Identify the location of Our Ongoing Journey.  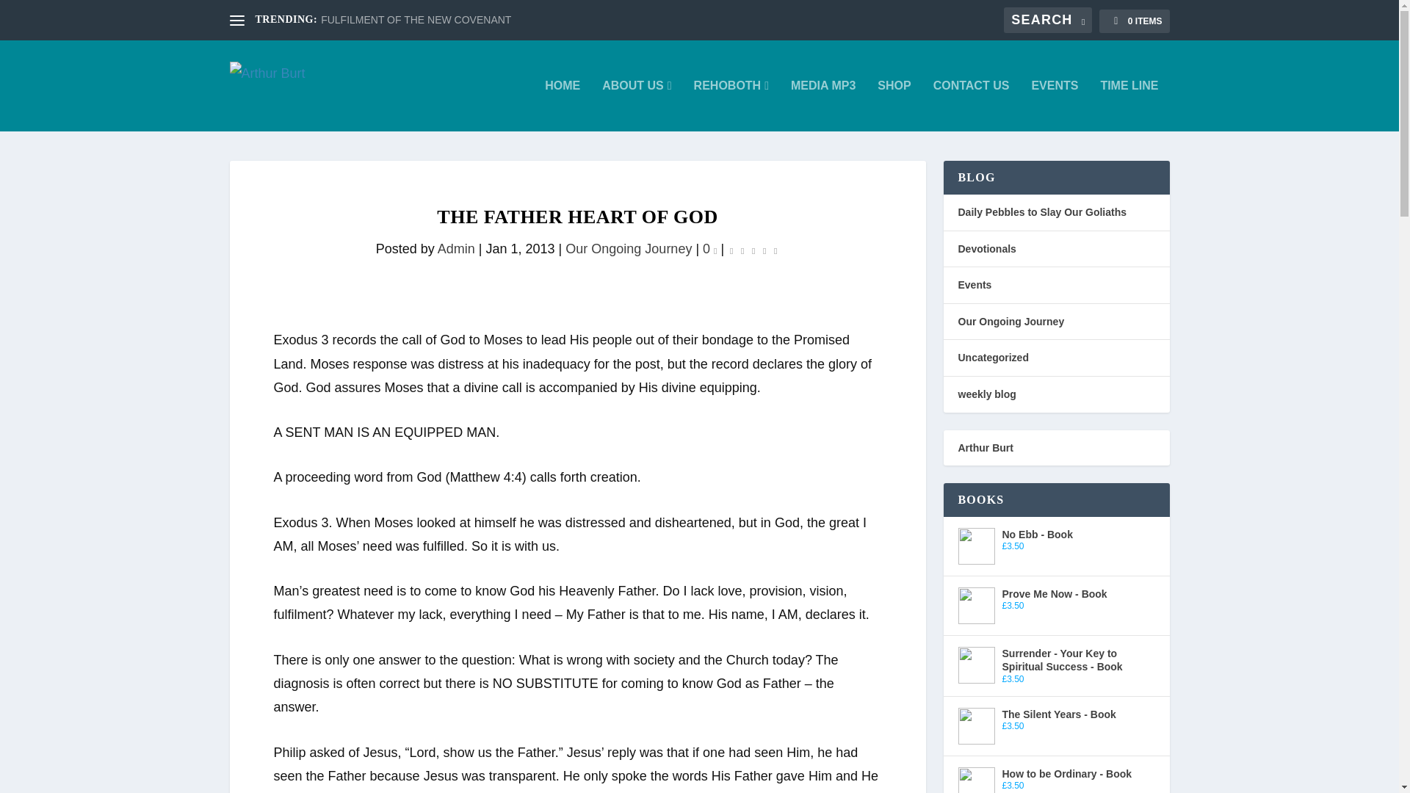
(629, 248).